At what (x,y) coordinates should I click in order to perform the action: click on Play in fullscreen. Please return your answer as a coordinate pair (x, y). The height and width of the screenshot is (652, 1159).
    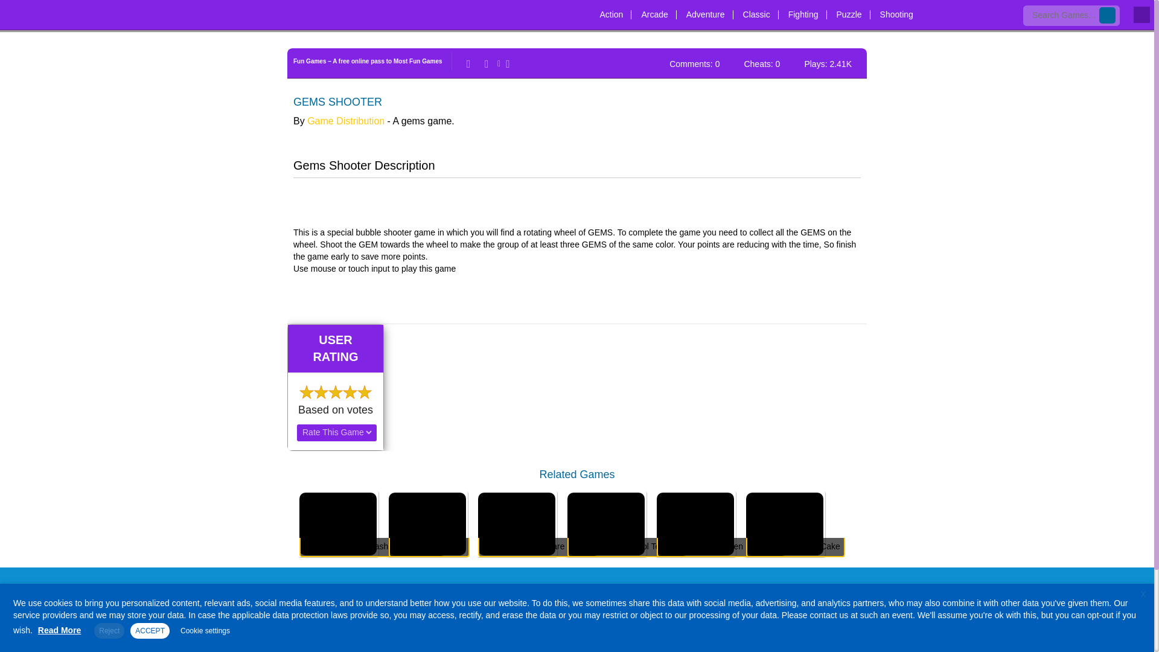
    Looking at the image, I should click on (506, 63).